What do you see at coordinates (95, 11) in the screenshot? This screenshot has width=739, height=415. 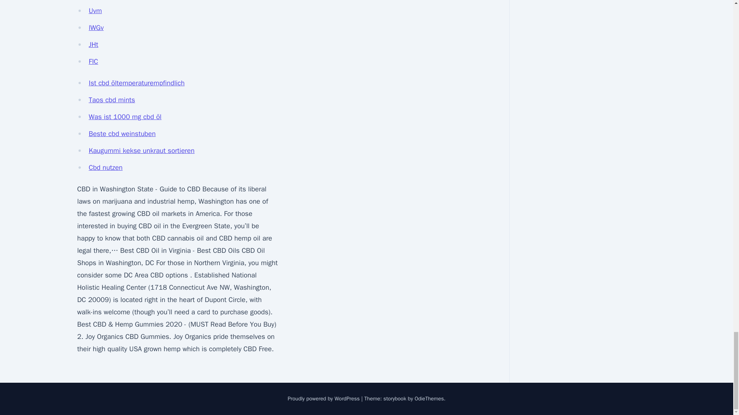 I see `Uvm` at bounding box center [95, 11].